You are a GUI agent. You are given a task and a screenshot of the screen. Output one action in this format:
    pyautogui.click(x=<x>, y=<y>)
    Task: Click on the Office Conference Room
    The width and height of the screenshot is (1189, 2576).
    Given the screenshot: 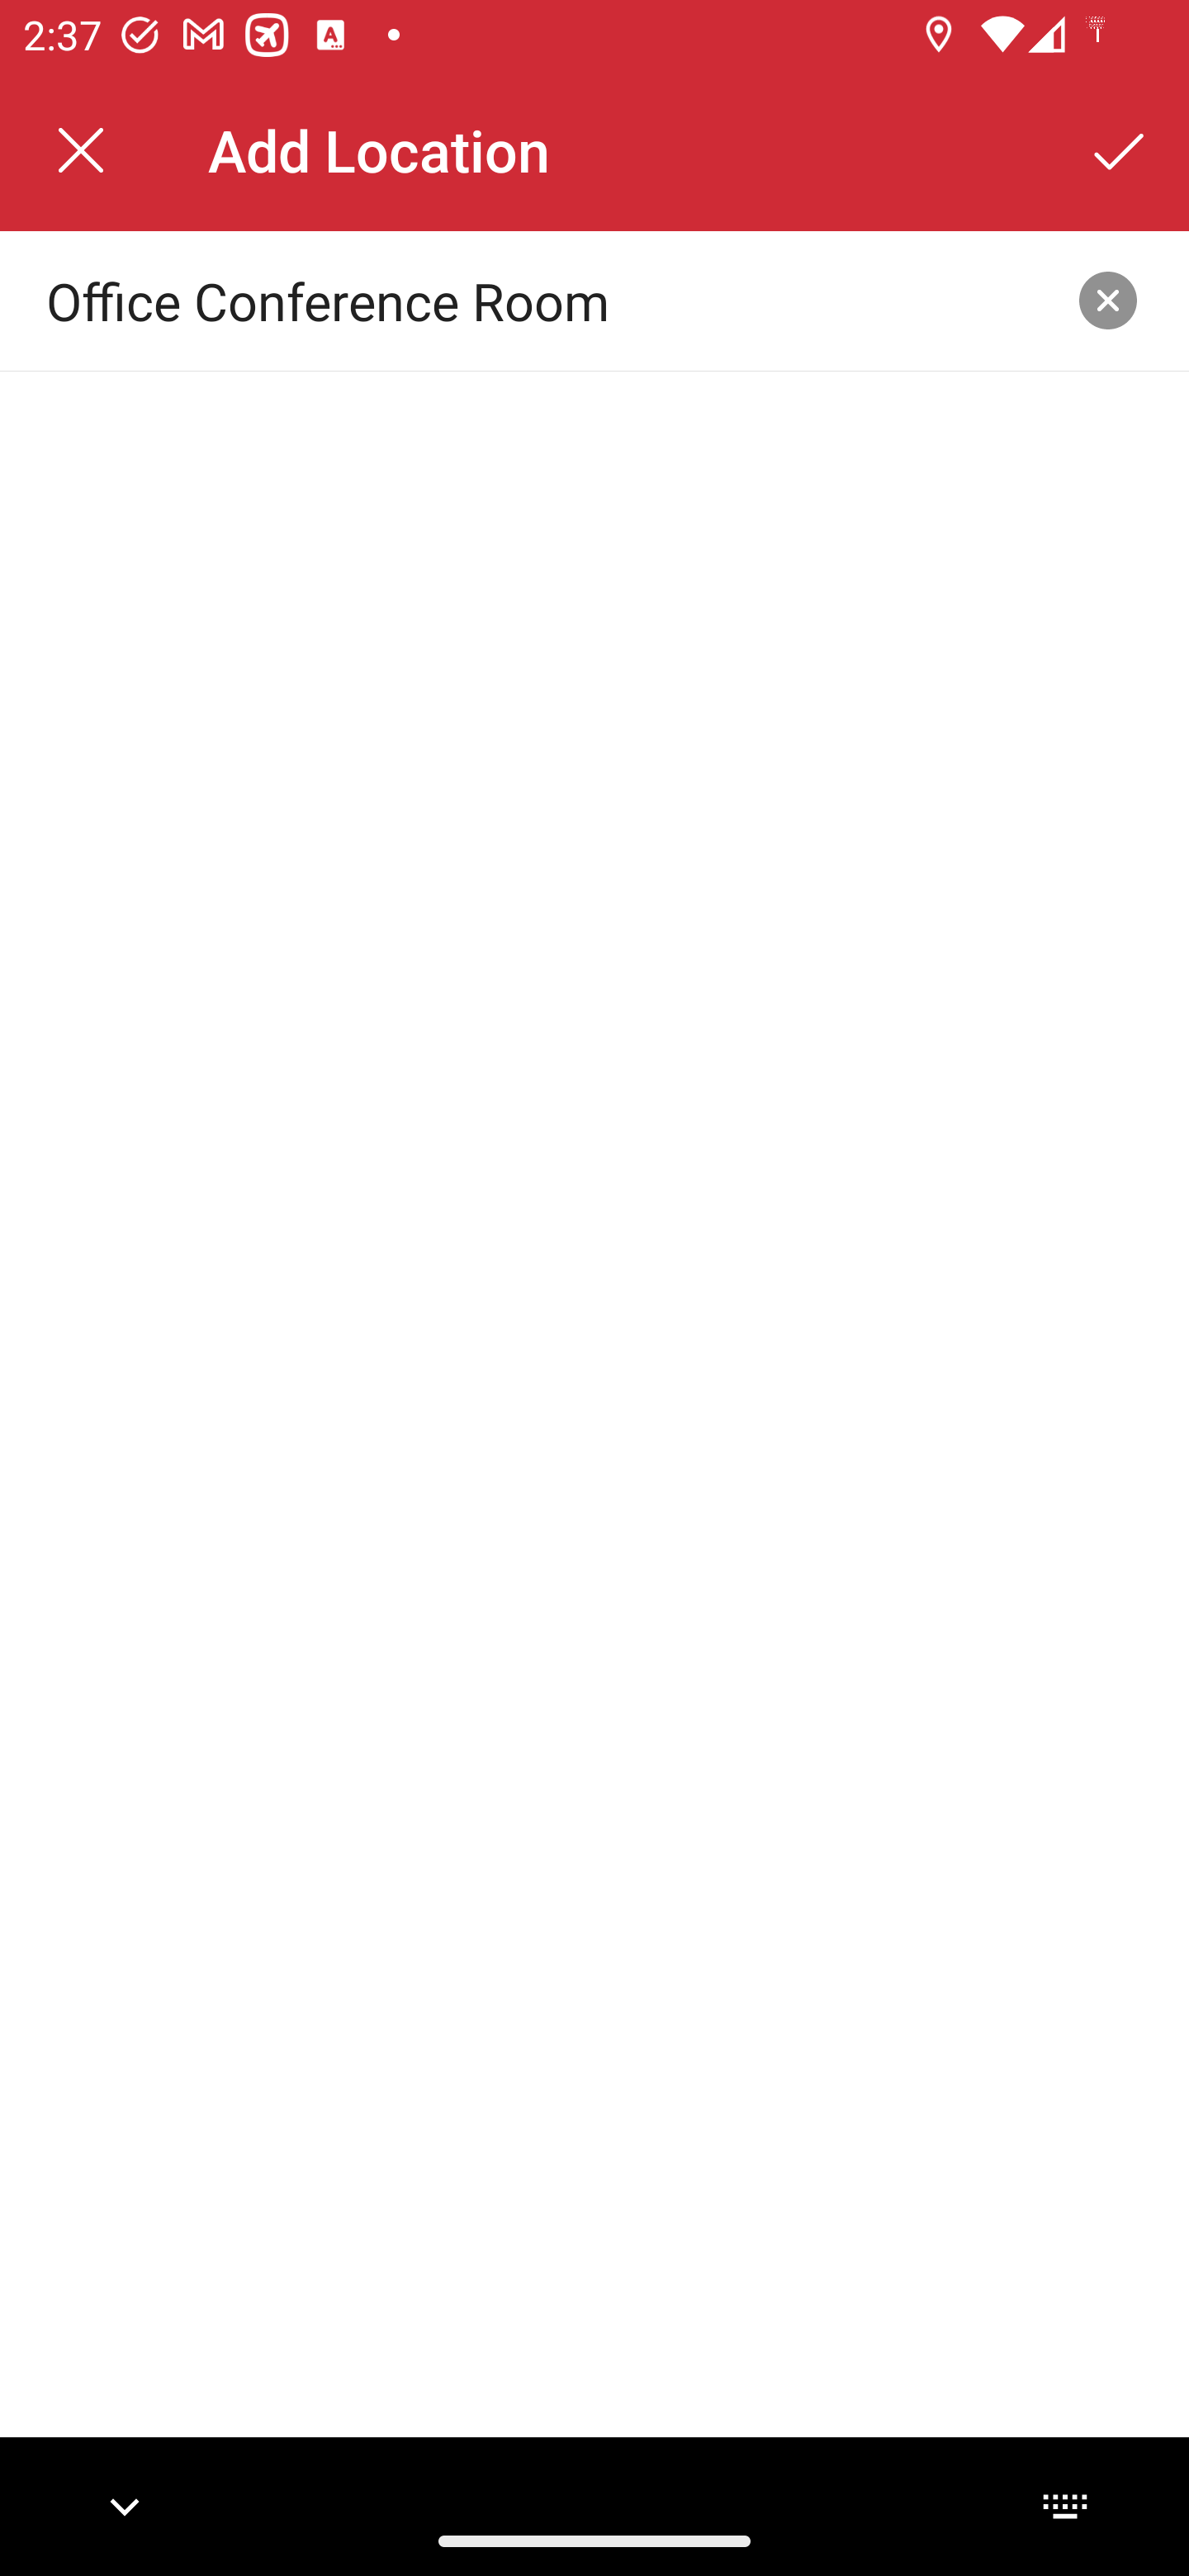 What is the action you would take?
    pyautogui.click(x=542, y=300)
    